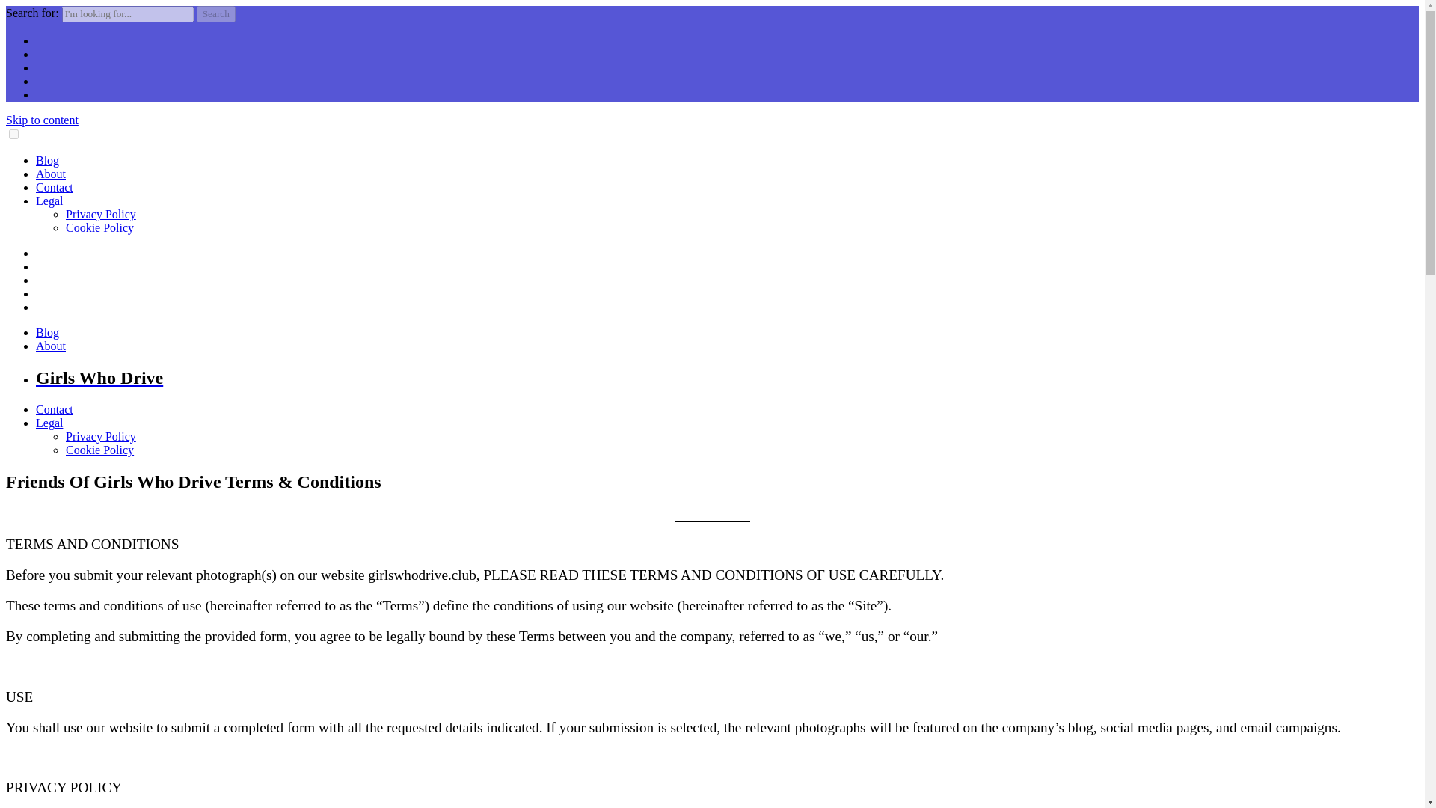 This screenshot has width=1436, height=808. Describe the element at coordinates (51, 174) in the screenshot. I see `About` at that location.